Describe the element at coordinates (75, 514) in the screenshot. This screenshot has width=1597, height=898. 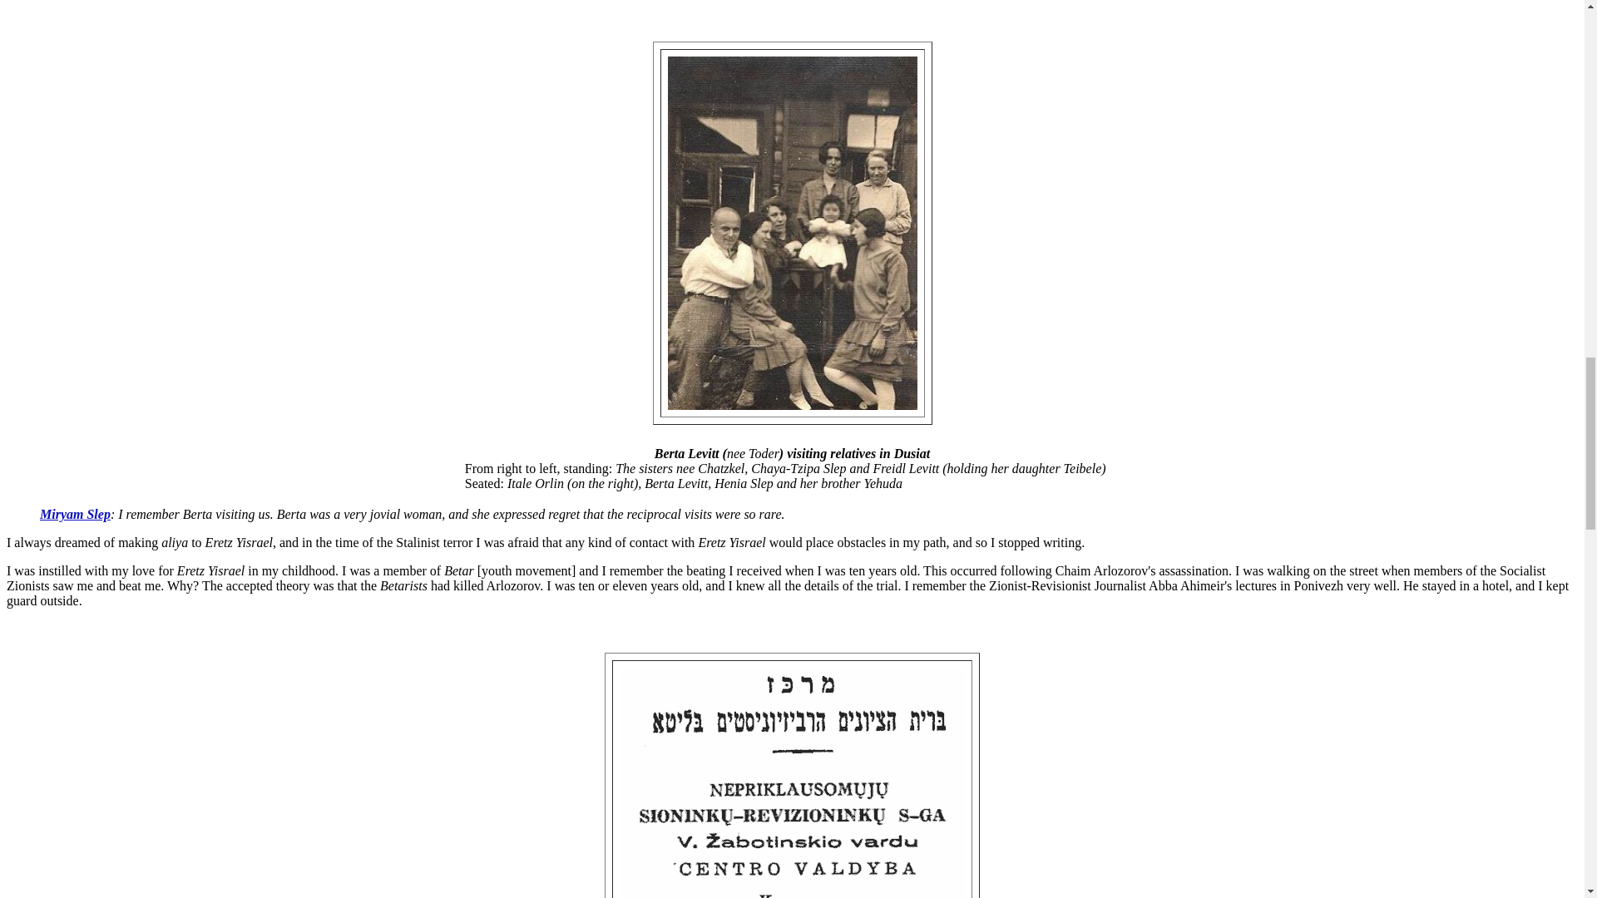
I see `Miryam Slep` at that location.